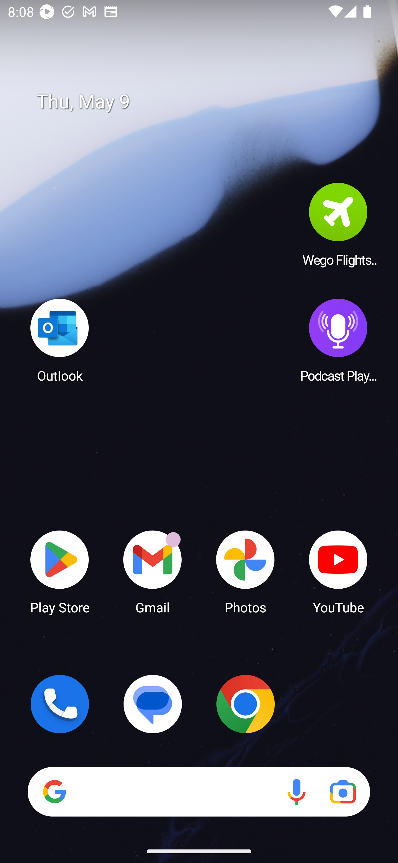  What do you see at coordinates (296, 792) in the screenshot?
I see `Voice search` at bounding box center [296, 792].